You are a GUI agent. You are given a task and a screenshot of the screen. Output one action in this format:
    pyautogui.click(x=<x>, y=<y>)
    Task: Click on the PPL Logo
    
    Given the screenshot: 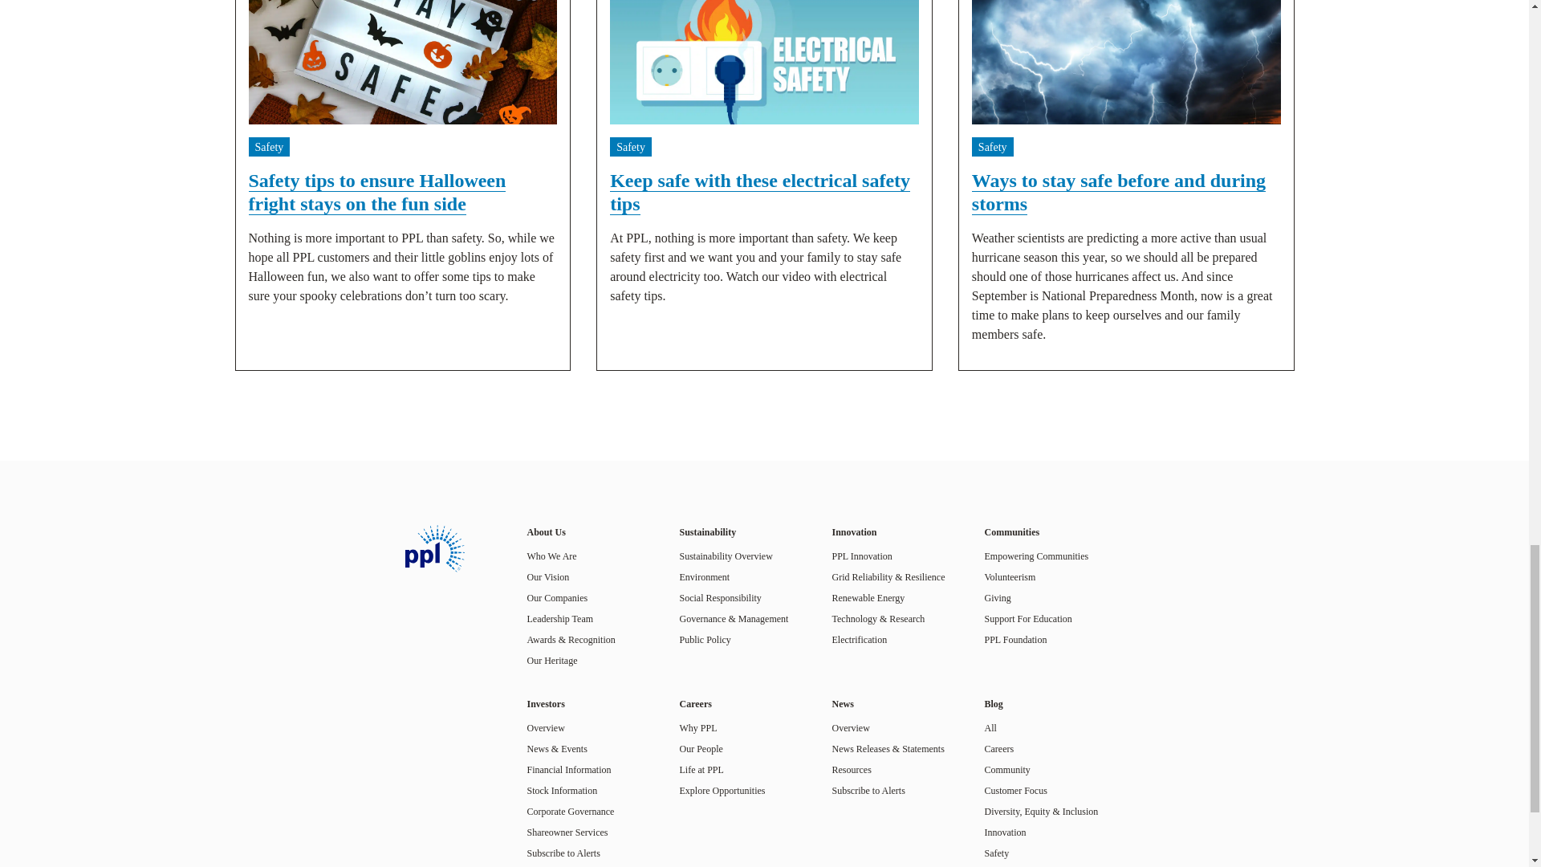 What is the action you would take?
    pyautogui.click(x=433, y=548)
    